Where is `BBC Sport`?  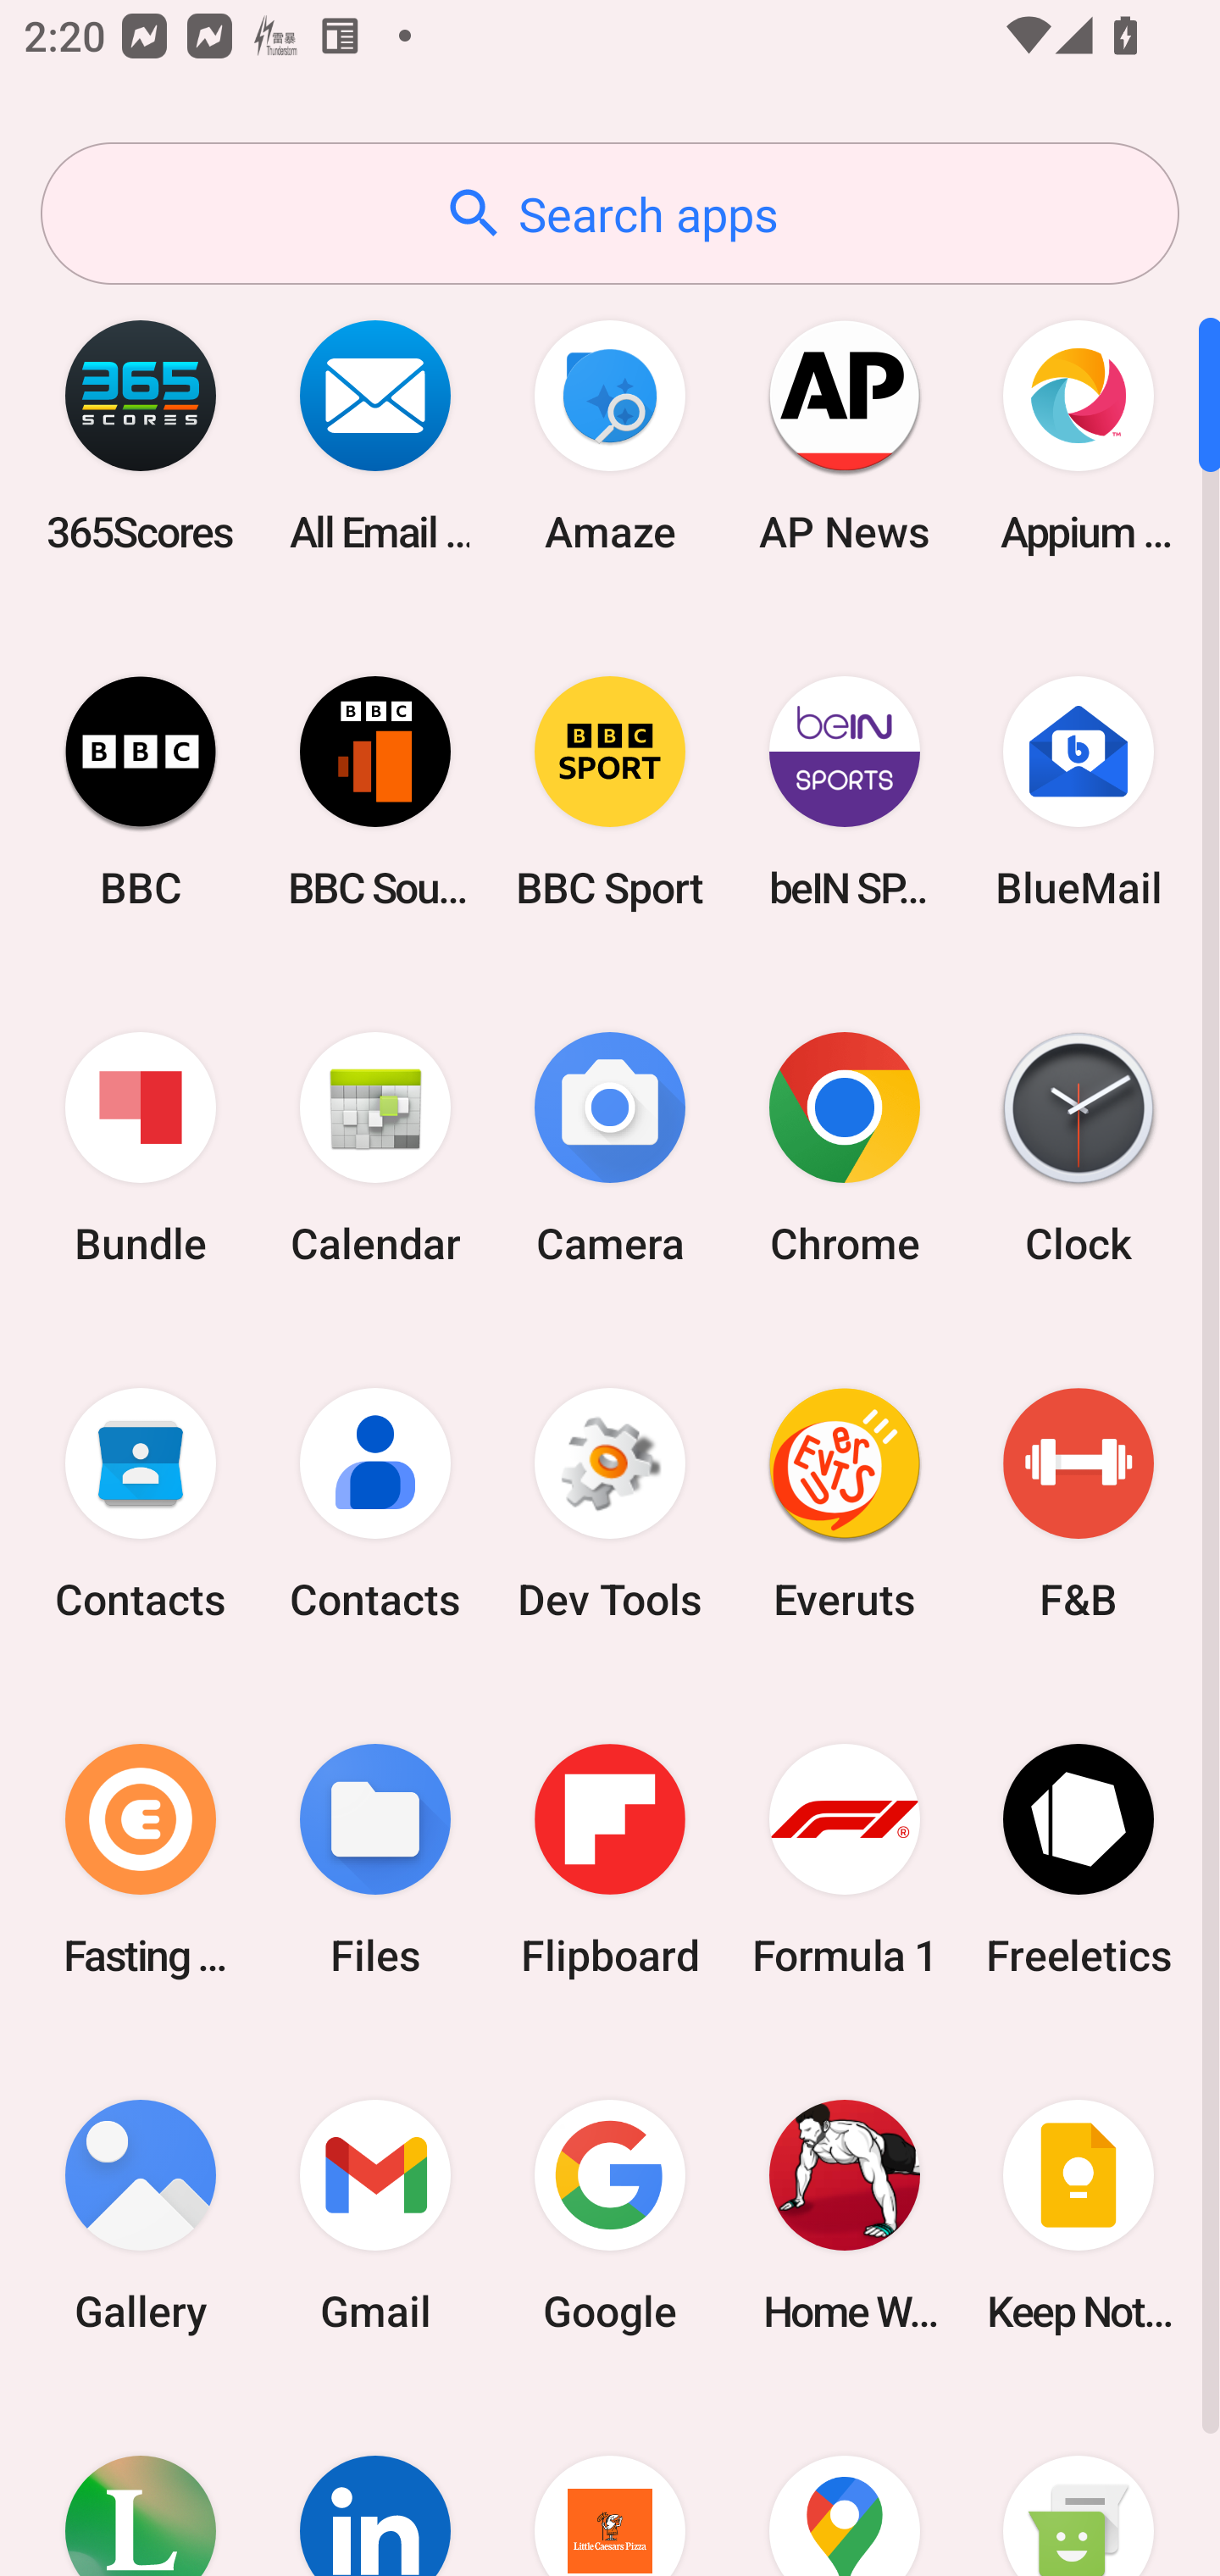
BBC Sport is located at coordinates (610, 791).